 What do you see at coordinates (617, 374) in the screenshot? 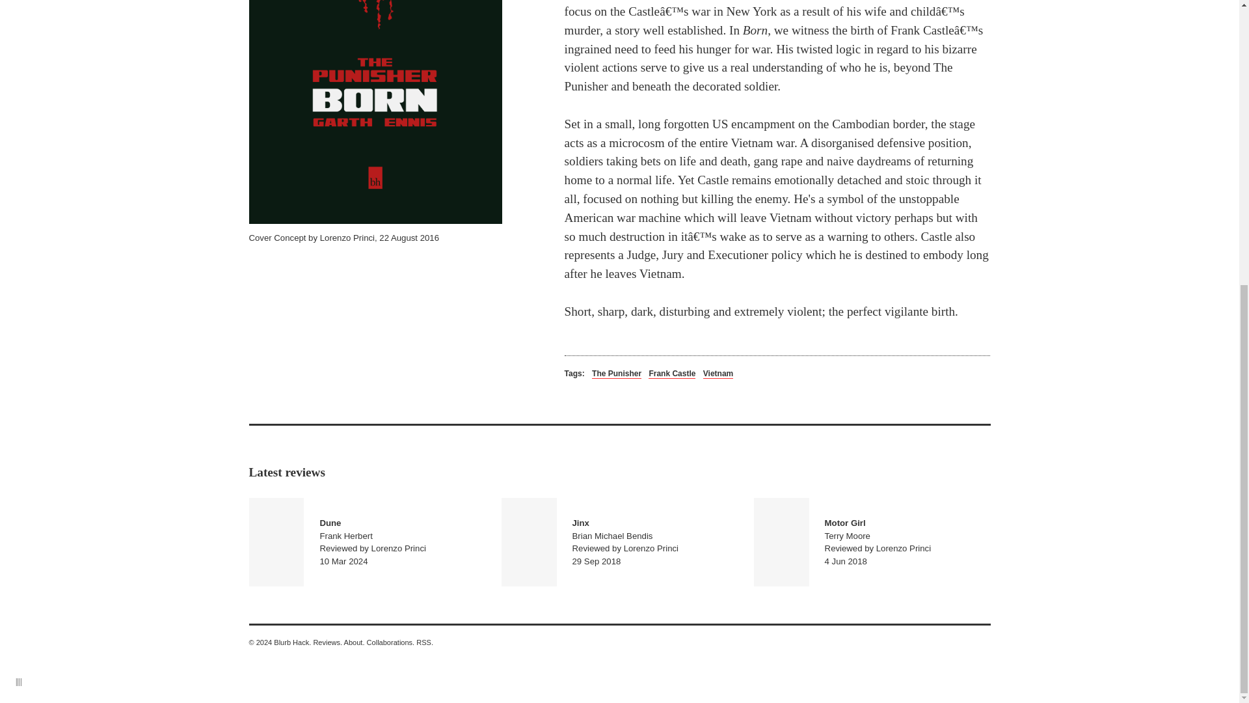
I see `Read reviews related to The Punisher` at bounding box center [617, 374].